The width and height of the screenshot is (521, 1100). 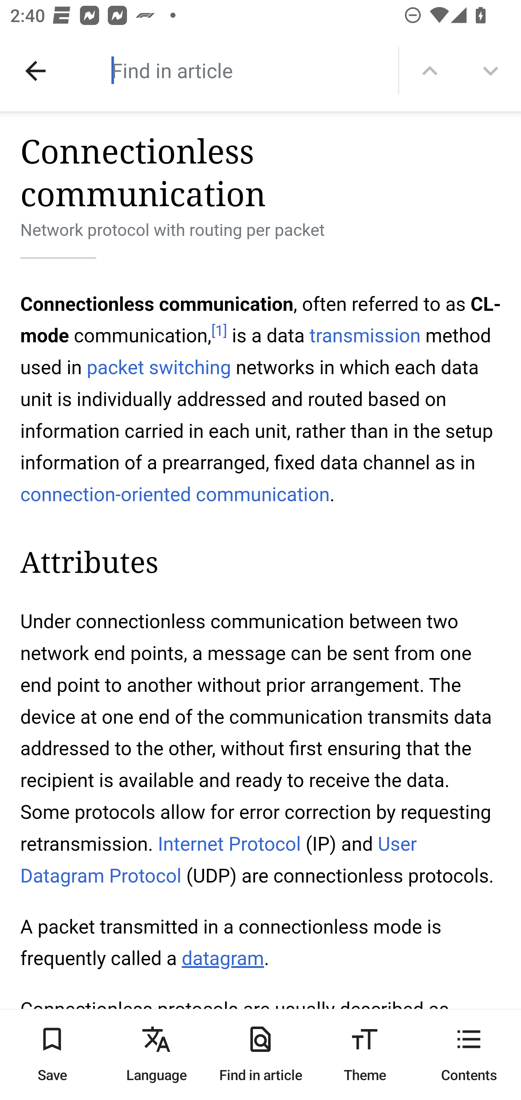 What do you see at coordinates (430, 71) in the screenshot?
I see `Find previous` at bounding box center [430, 71].